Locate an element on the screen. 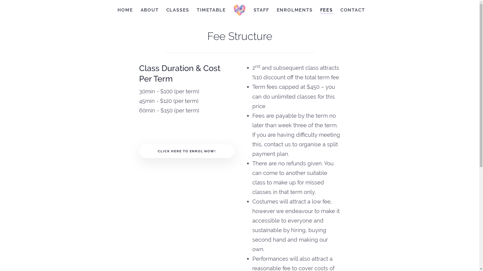 This screenshot has height=271, width=483. TIMETABLE is located at coordinates (211, 10).